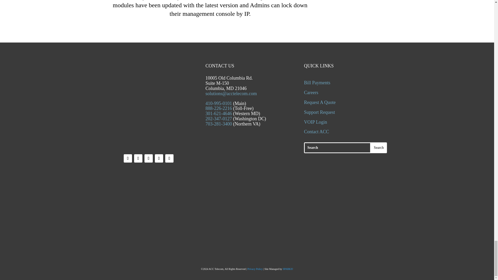 The width and height of the screenshot is (498, 280). Describe the element at coordinates (169, 158) in the screenshot. I see `Follow on RSS` at that location.